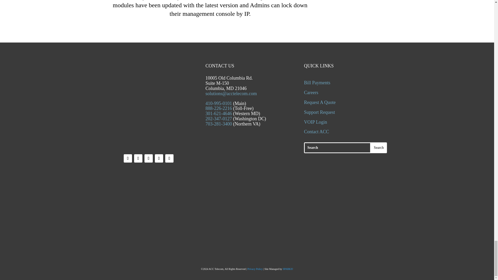 The width and height of the screenshot is (498, 280). Describe the element at coordinates (169, 158) in the screenshot. I see `Follow on RSS` at that location.